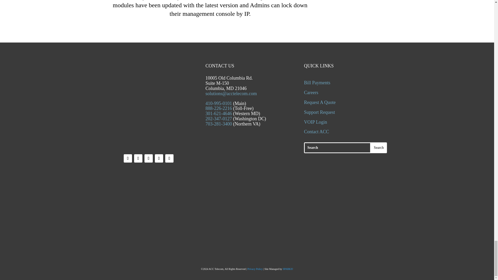 The width and height of the screenshot is (498, 280). Describe the element at coordinates (169, 158) in the screenshot. I see `Follow on RSS` at that location.